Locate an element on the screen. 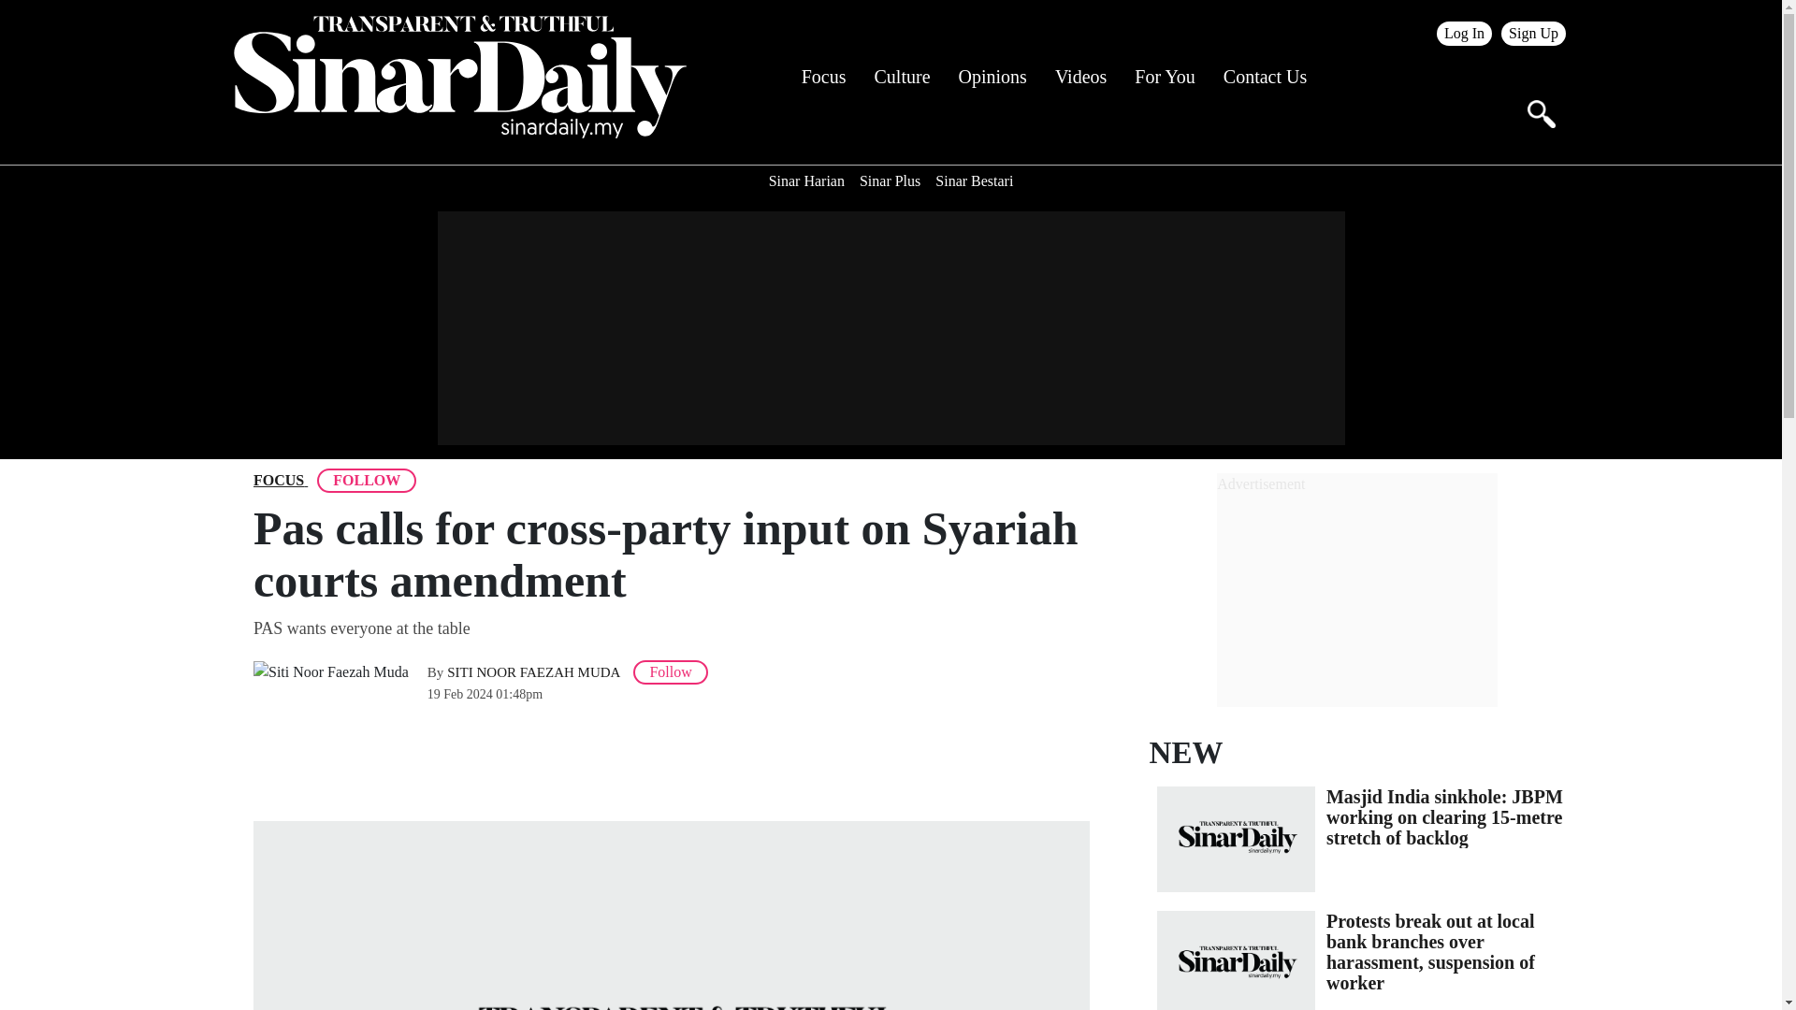 The width and height of the screenshot is (1796, 1010). Log In is located at coordinates (1465, 33).